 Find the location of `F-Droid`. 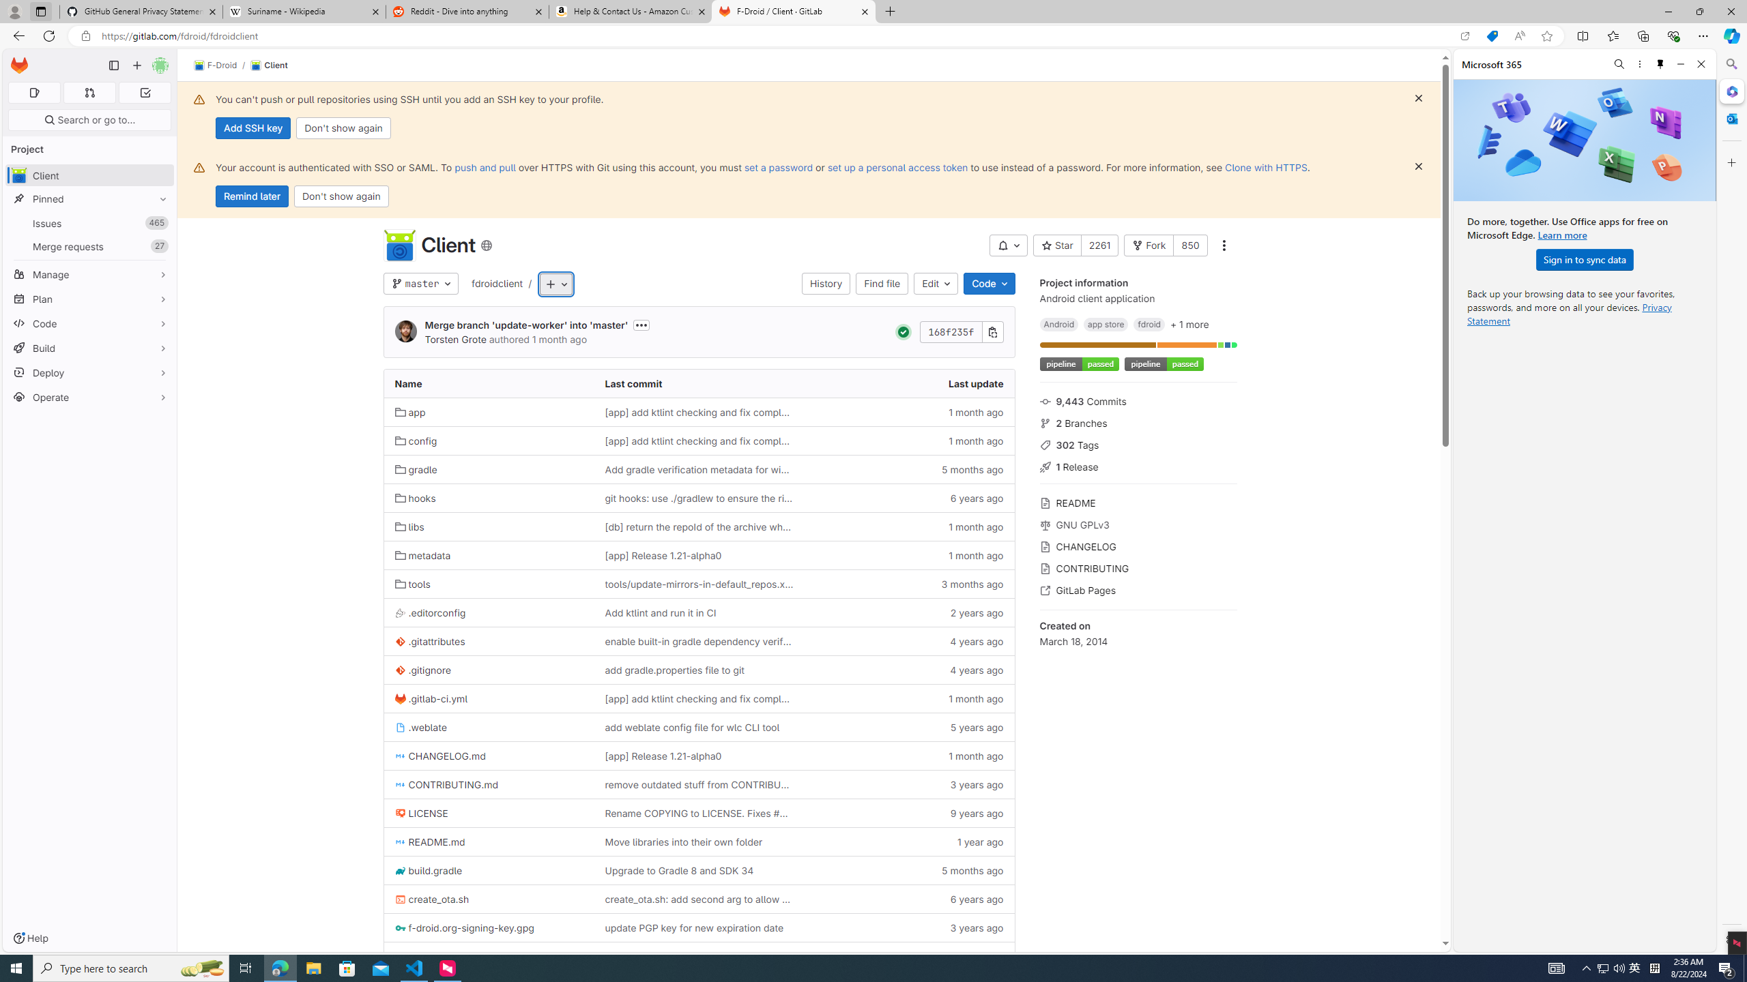

F-Droid is located at coordinates (216, 65).